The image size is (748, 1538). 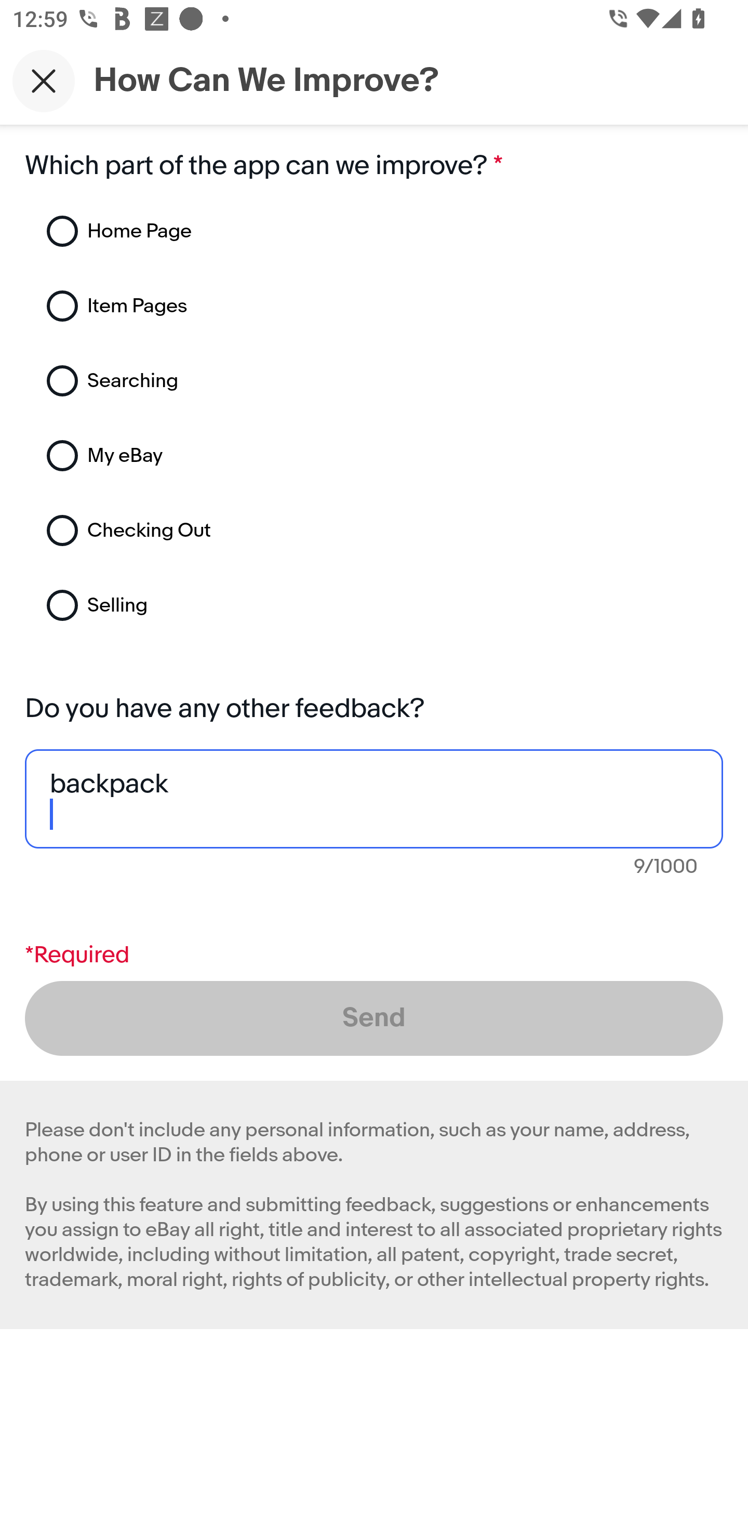 I want to click on Send, so click(x=374, y=1018).